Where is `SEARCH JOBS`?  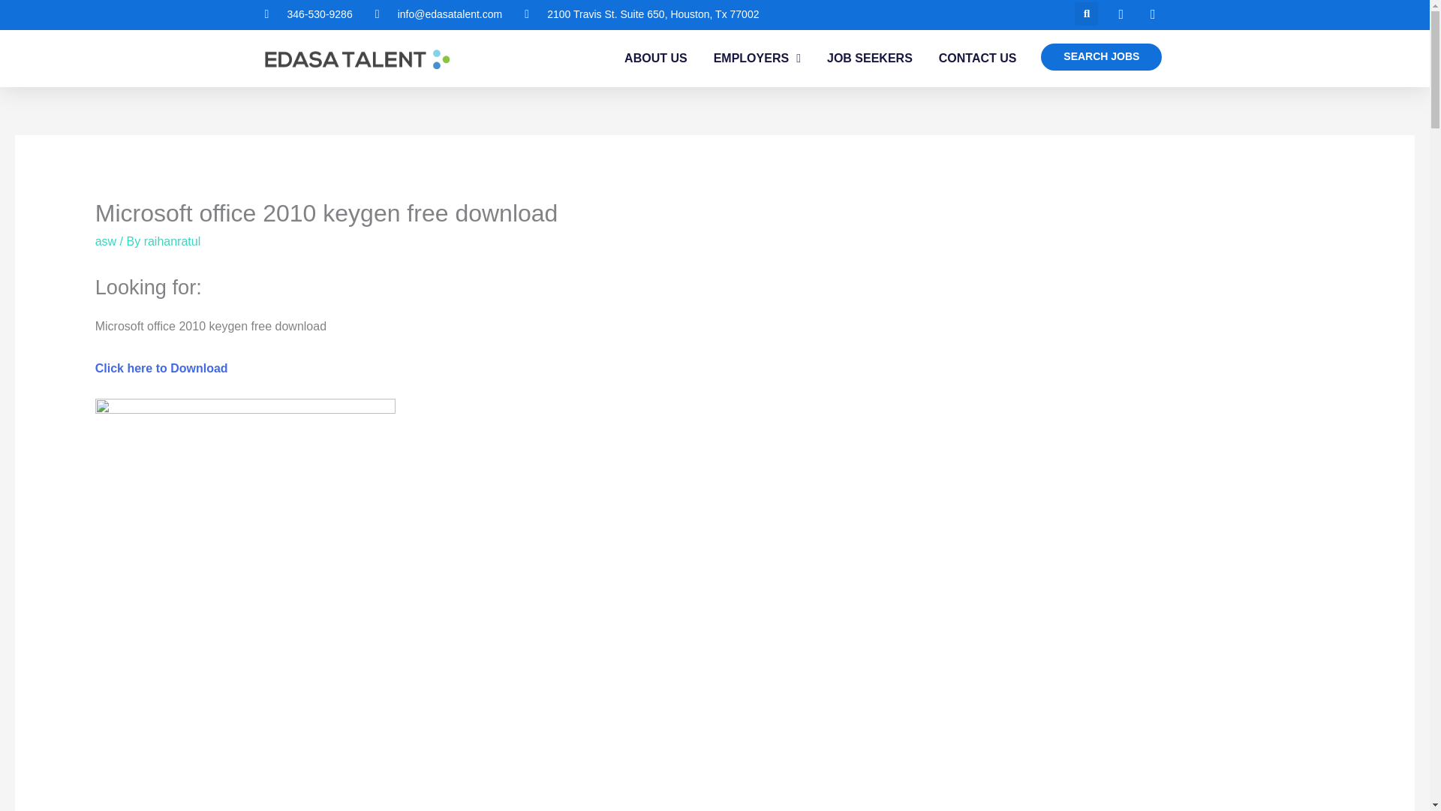 SEARCH JOBS is located at coordinates (1100, 57).